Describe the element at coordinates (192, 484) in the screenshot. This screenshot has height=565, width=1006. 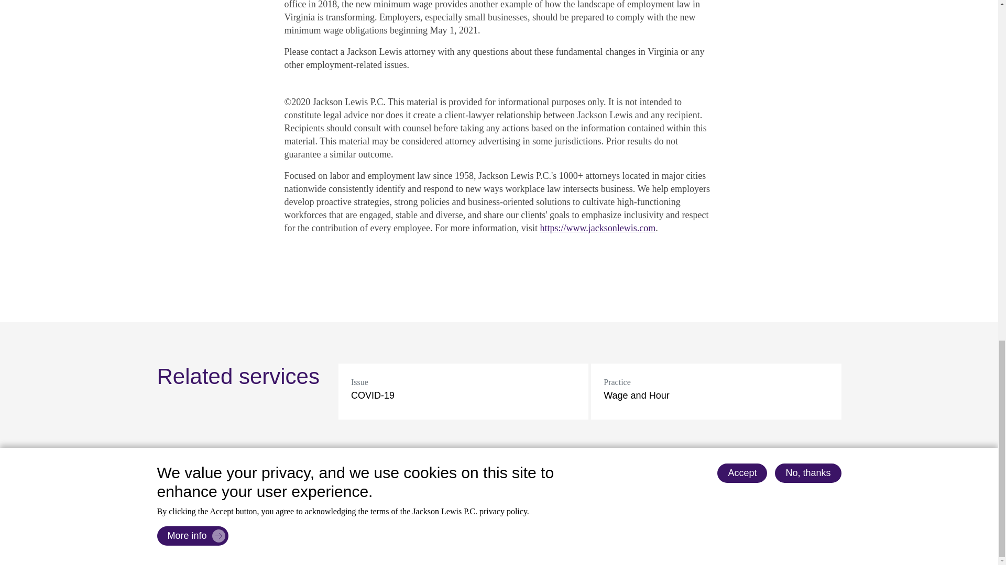
I see `Back to top` at that location.